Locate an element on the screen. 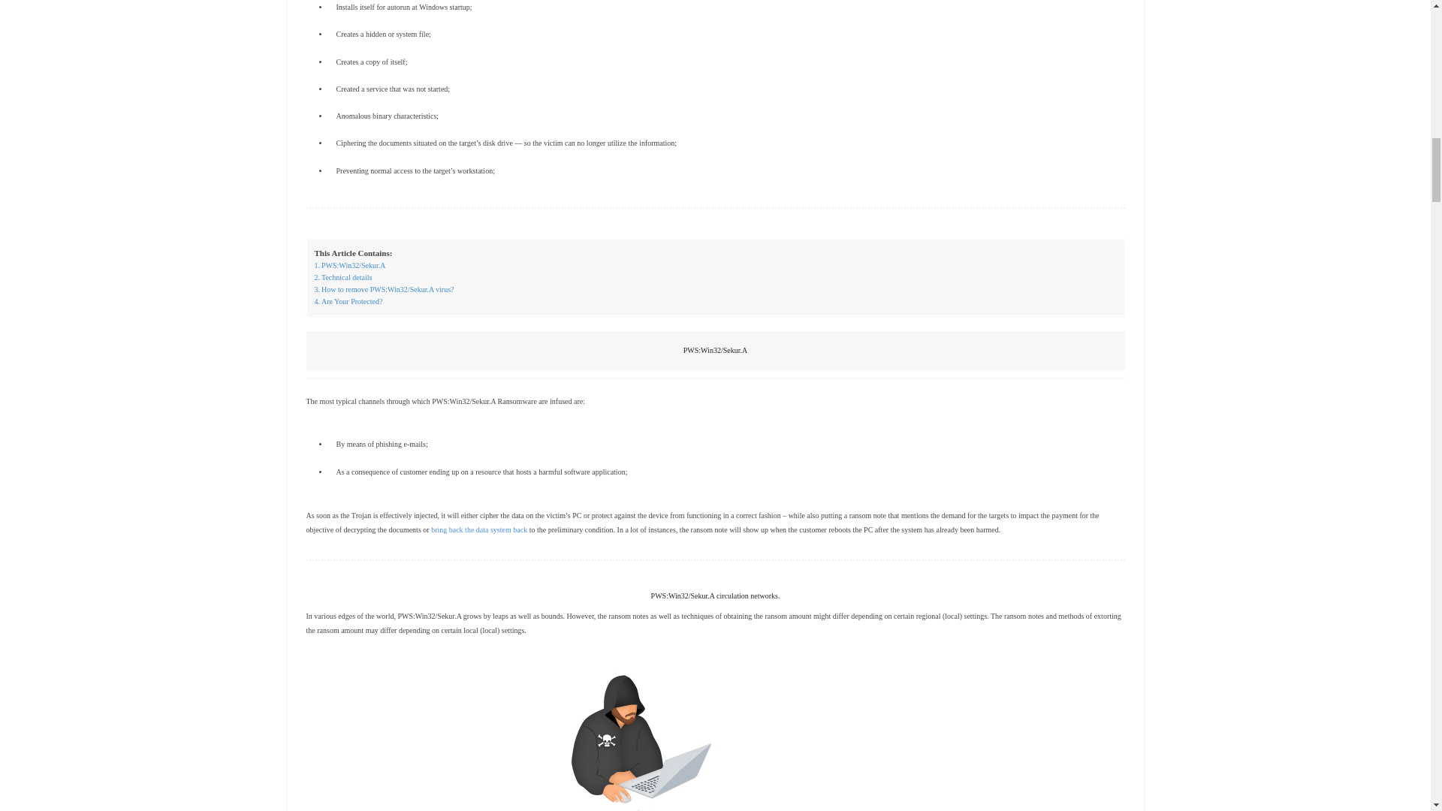  Are Your Protected? is located at coordinates (348, 302).